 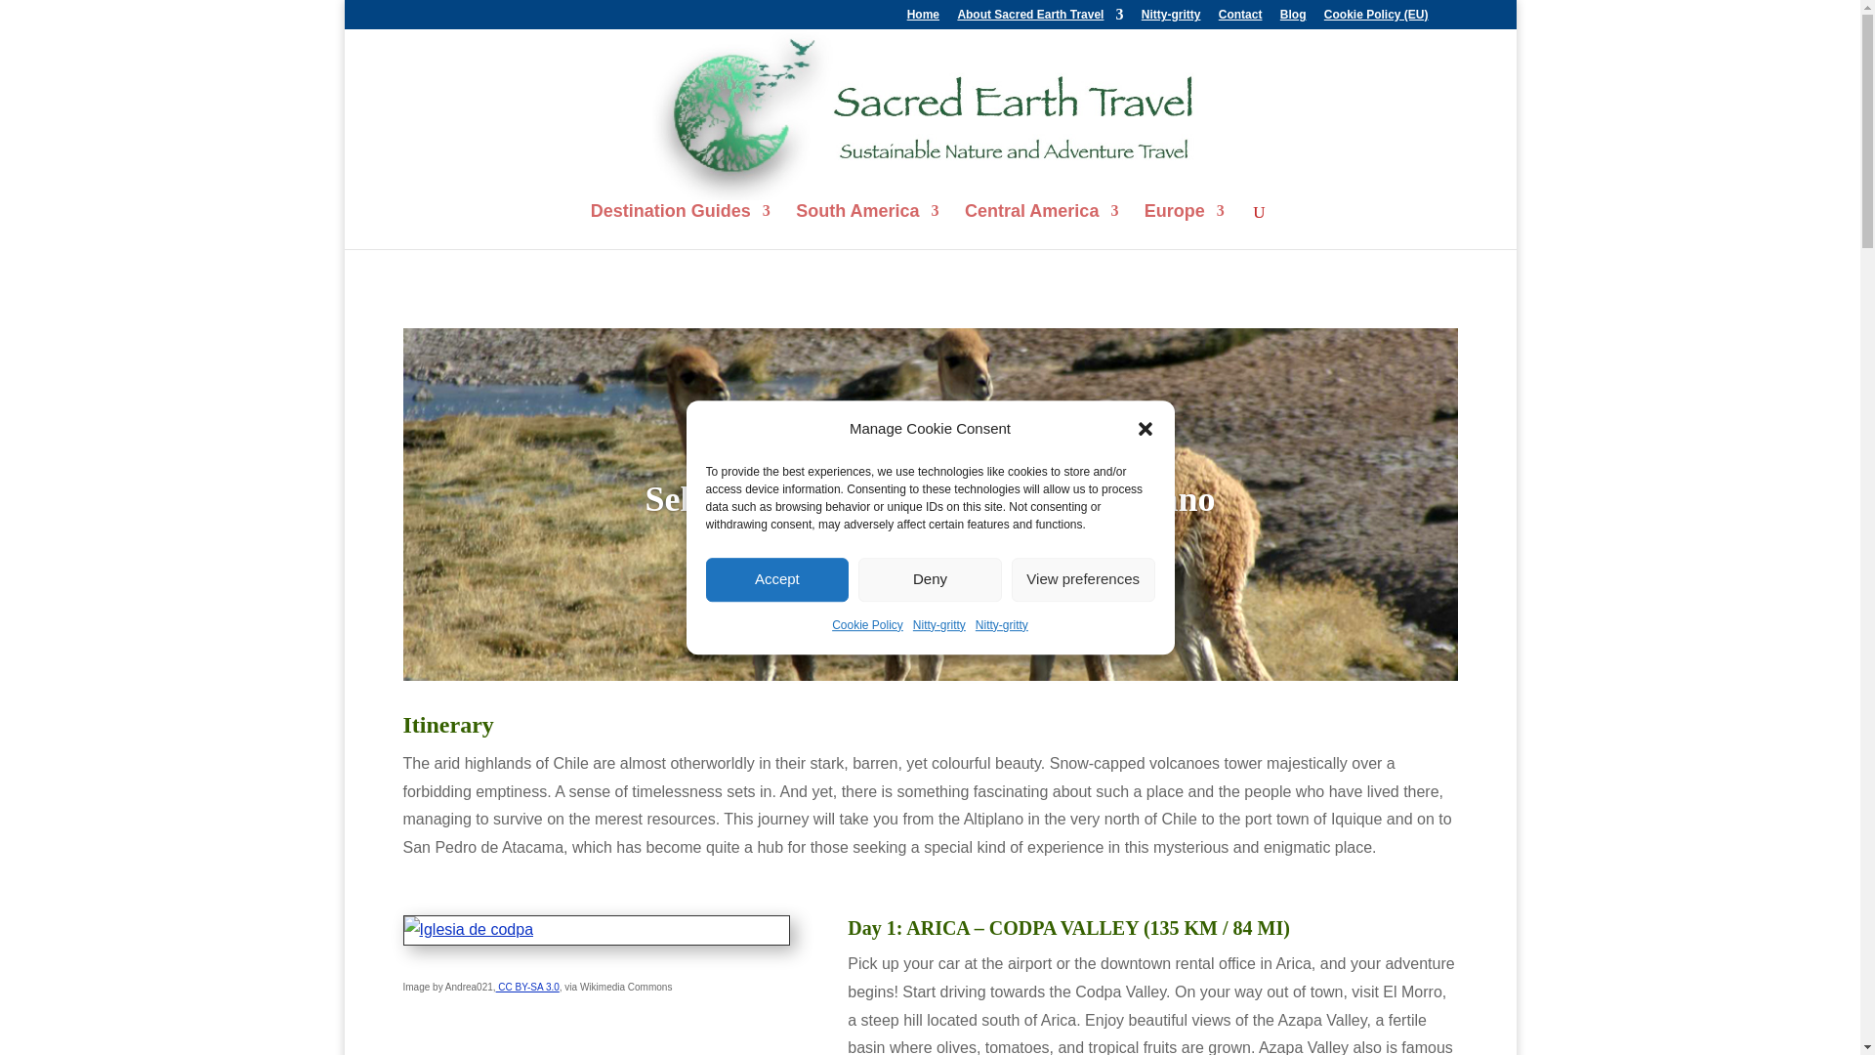 What do you see at coordinates (1172, 19) in the screenshot?
I see `Nitty-gritty` at bounding box center [1172, 19].